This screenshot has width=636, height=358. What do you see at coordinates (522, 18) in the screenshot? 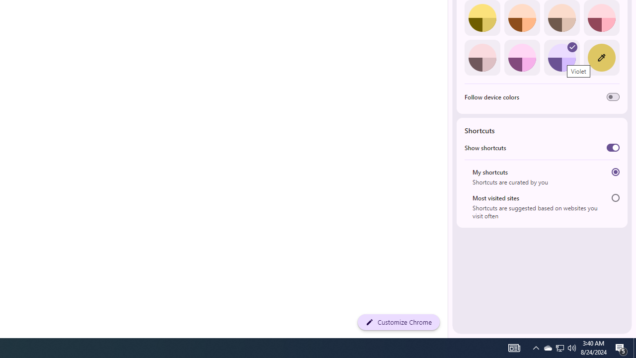
I see `Orange` at bounding box center [522, 18].